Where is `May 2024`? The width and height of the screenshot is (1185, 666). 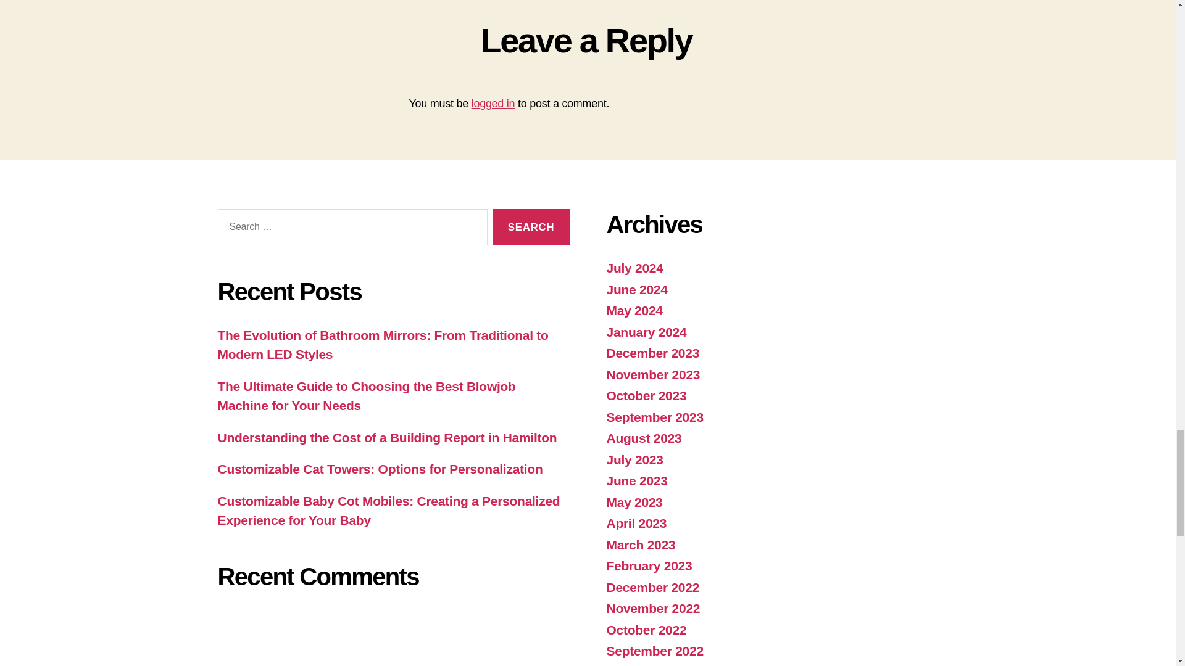 May 2024 is located at coordinates (634, 311).